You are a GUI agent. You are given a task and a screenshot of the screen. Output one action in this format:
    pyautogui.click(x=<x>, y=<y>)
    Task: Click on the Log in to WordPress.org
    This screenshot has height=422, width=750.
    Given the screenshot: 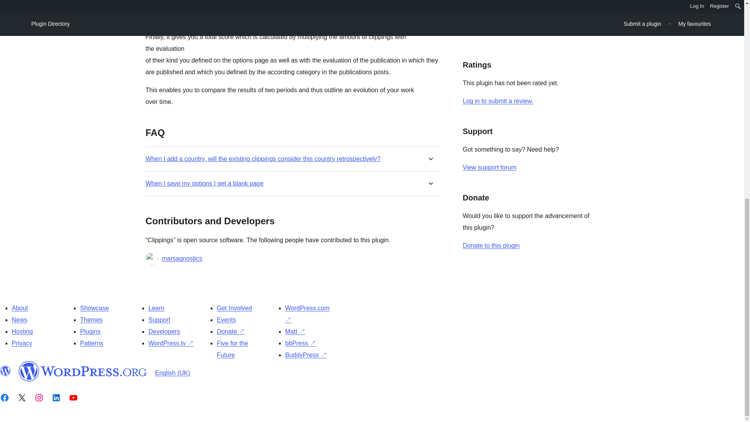 What is the action you would take?
    pyautogui.click(x=498, y=101)
    